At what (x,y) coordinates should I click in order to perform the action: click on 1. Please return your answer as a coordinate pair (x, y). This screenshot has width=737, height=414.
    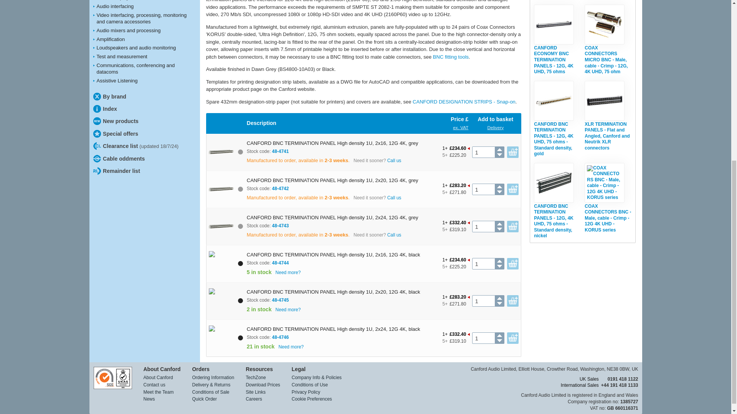
    Looking at the image, I should click on (483, 338).